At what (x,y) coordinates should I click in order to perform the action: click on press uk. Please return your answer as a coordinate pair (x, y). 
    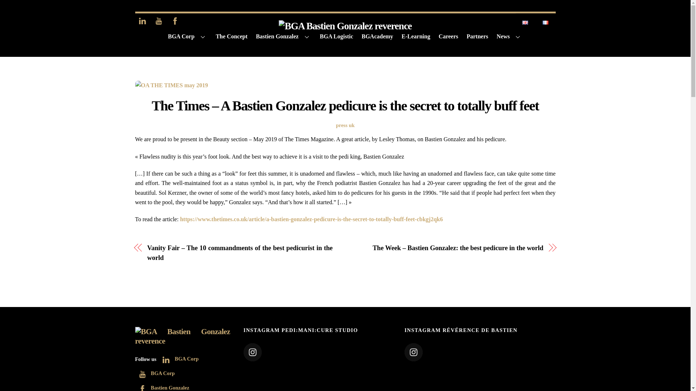
    Looking at the image, I should click on (345, 125).